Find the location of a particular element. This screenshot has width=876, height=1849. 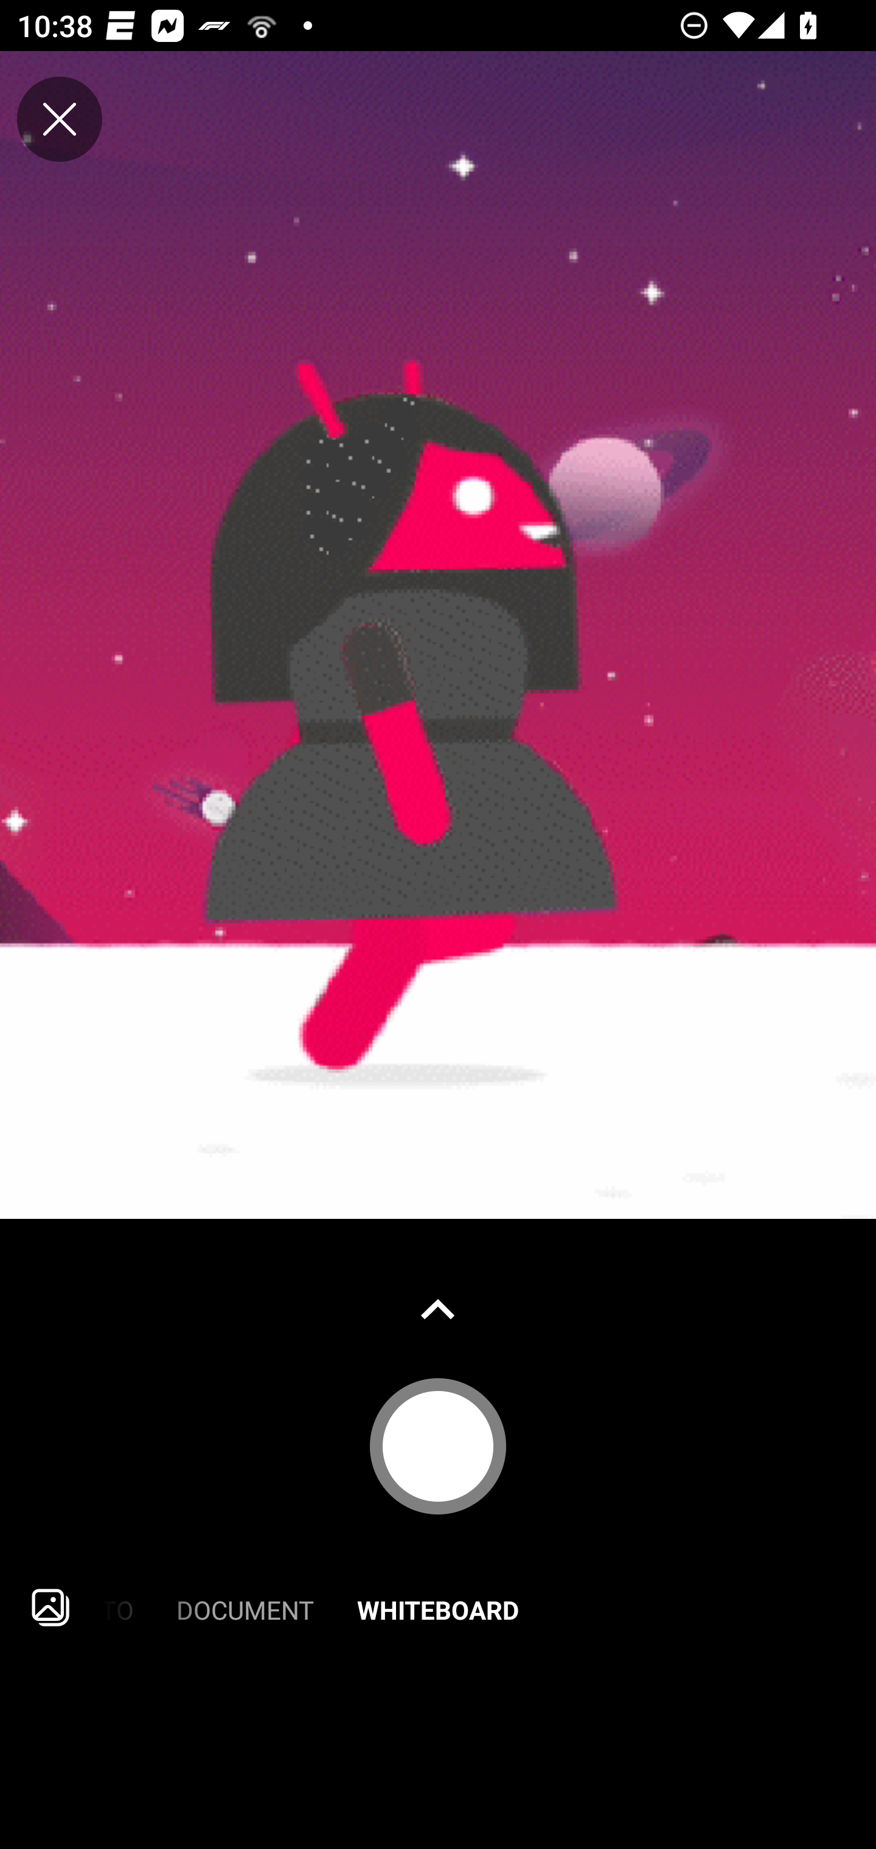

WHITEBOARD is located at coordinates (438, 1607).